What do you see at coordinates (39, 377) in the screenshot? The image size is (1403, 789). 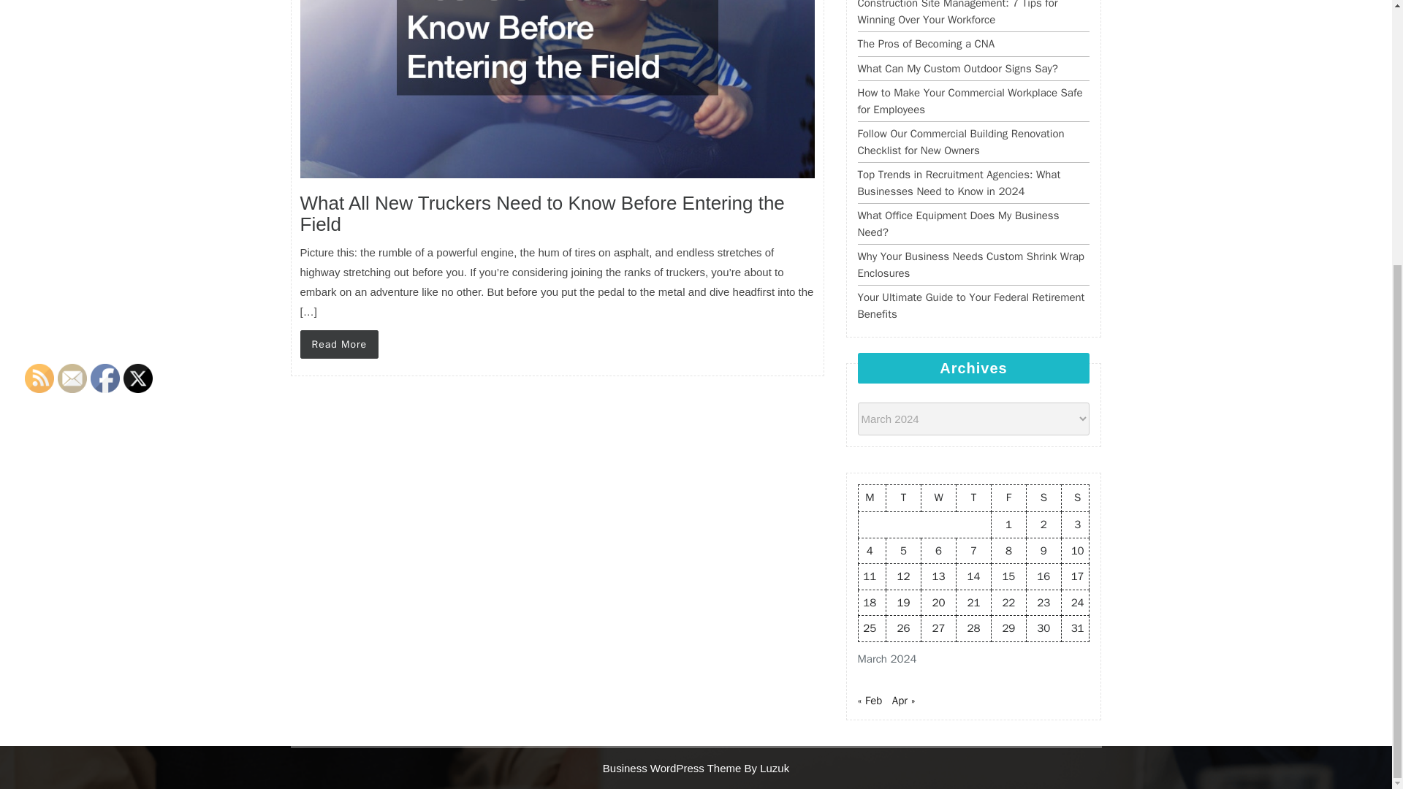 I see `RSS` at bounding box center [39, 377].